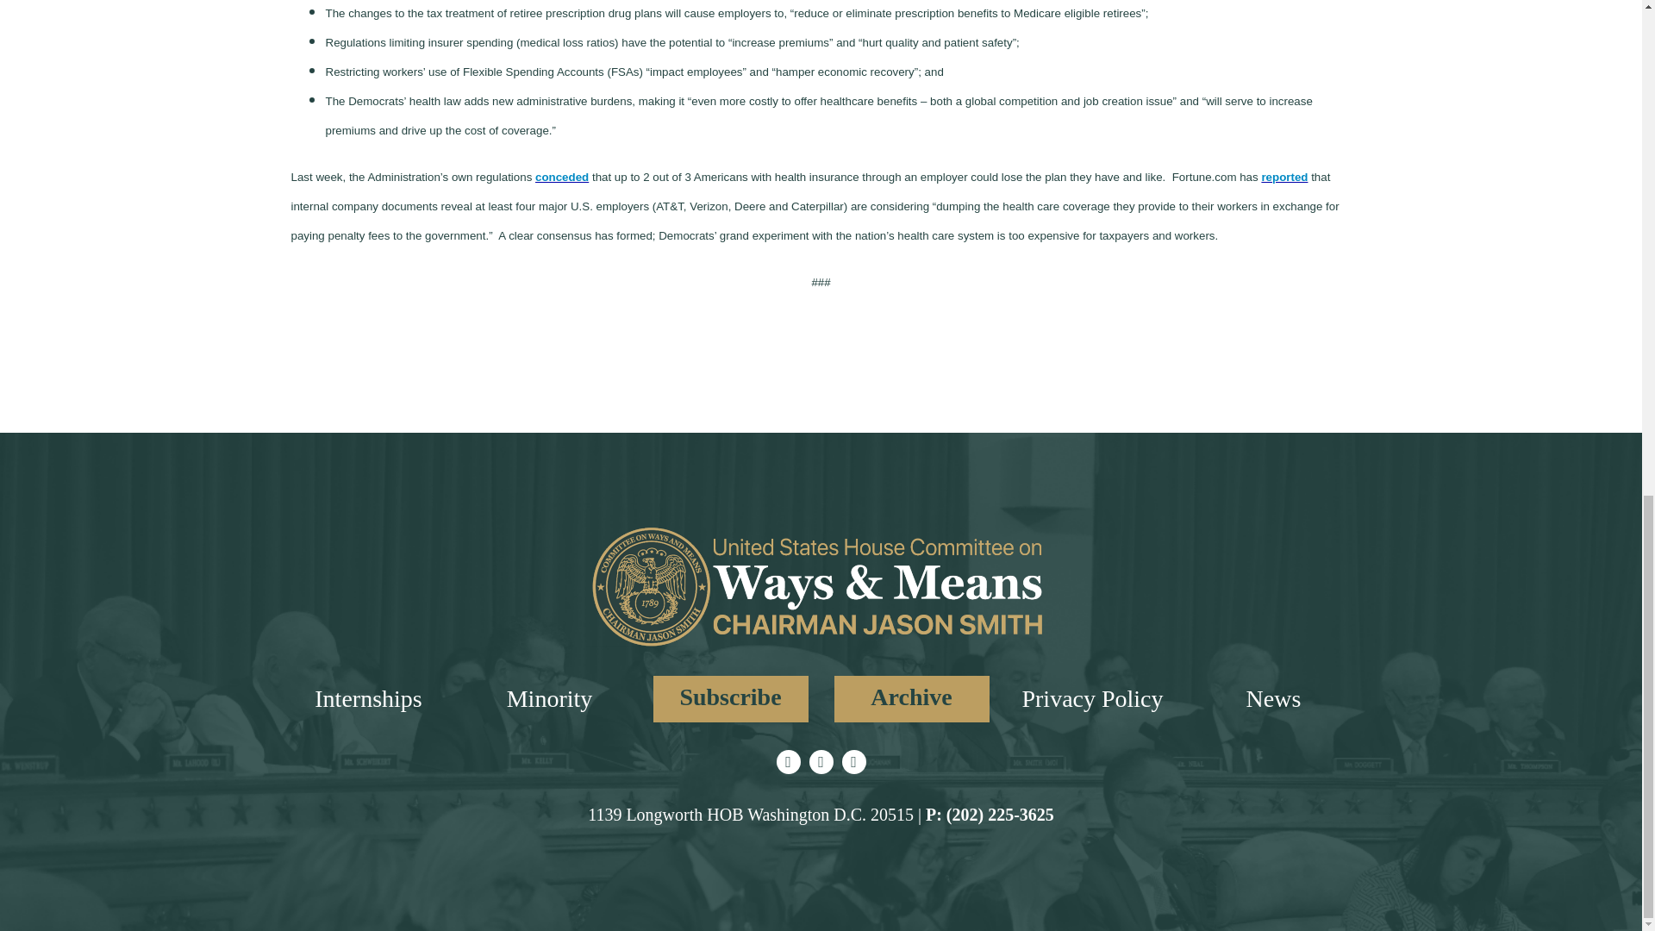 This screenshot has width=1655, height=931. Describe the element at coordinates (562, 176) in the screenshot. I see `conceded` at that location.